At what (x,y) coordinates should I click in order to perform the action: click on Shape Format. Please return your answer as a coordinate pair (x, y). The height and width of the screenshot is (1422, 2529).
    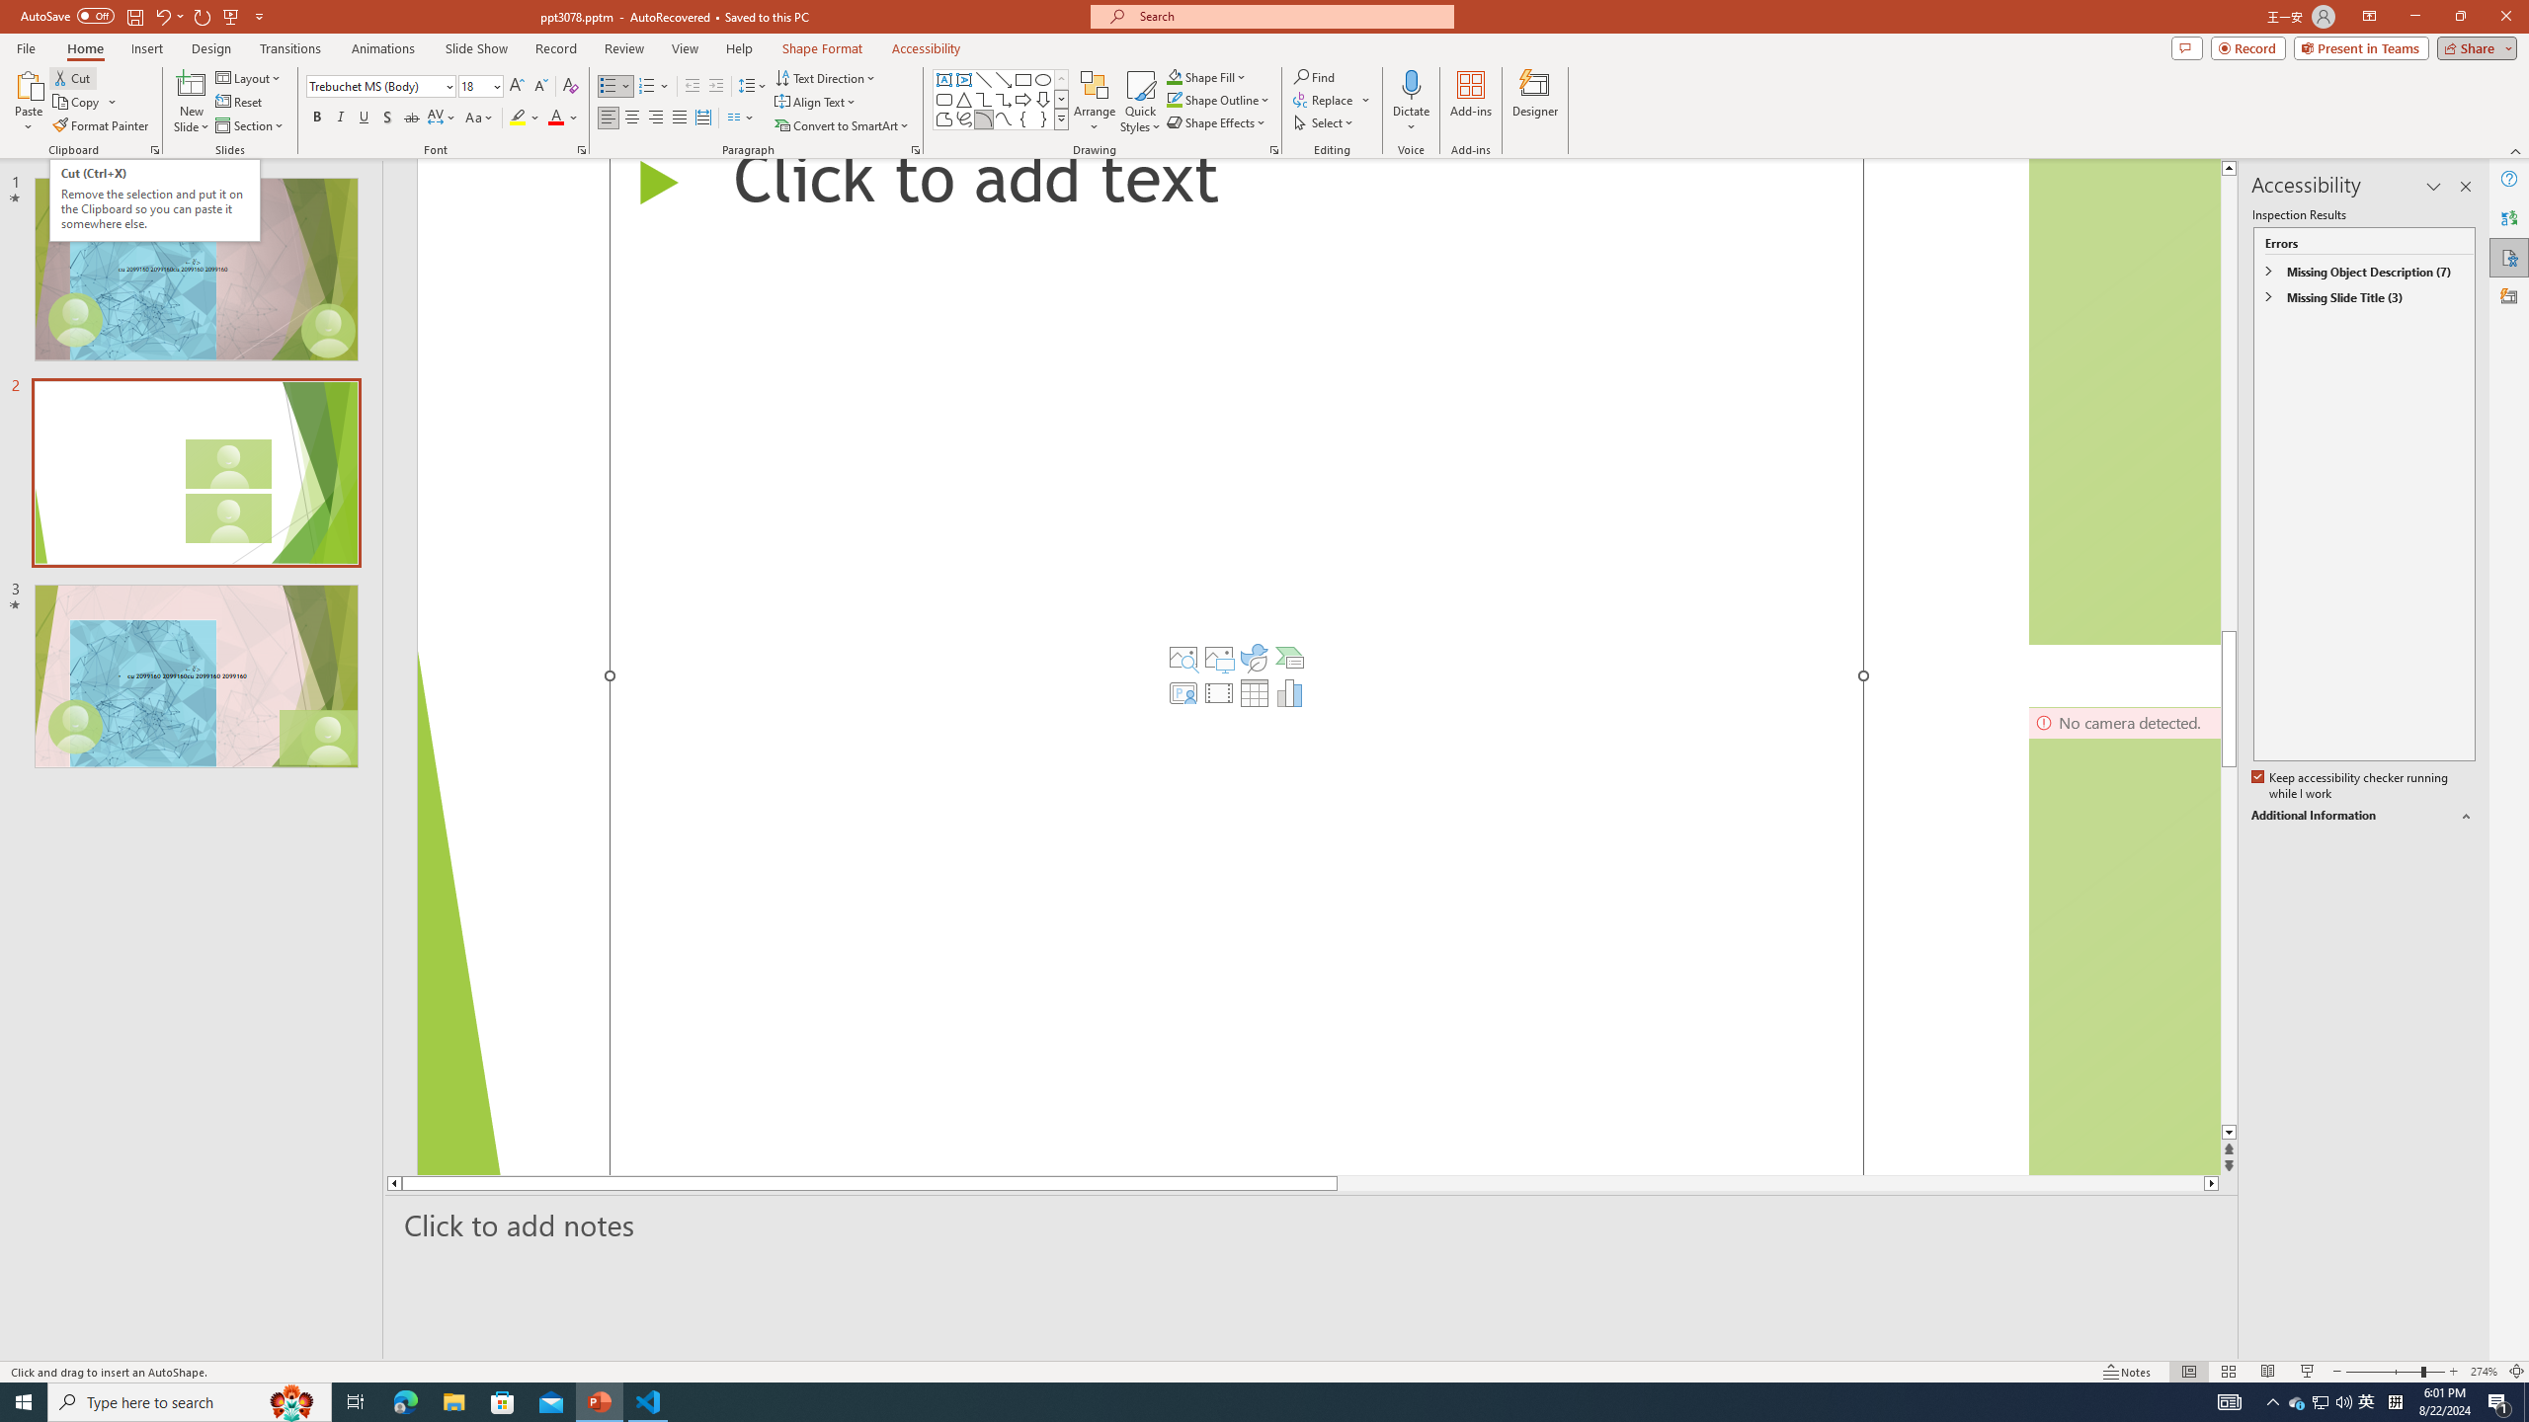
    Looking at the image, I should click on (823, 48).